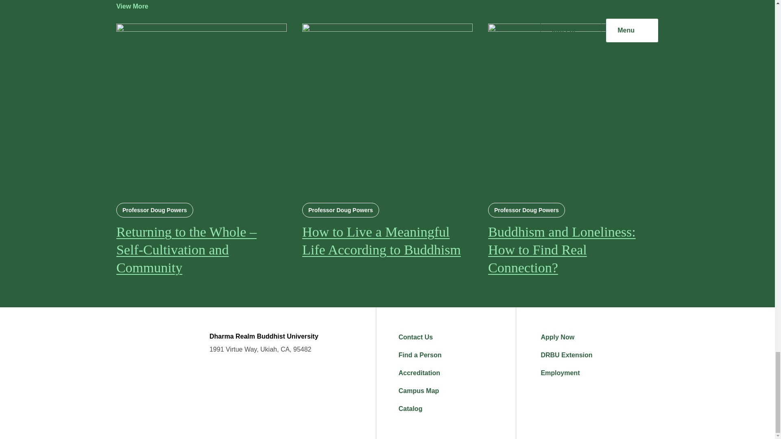  I want to click on Contact Us, so click(457, 337).